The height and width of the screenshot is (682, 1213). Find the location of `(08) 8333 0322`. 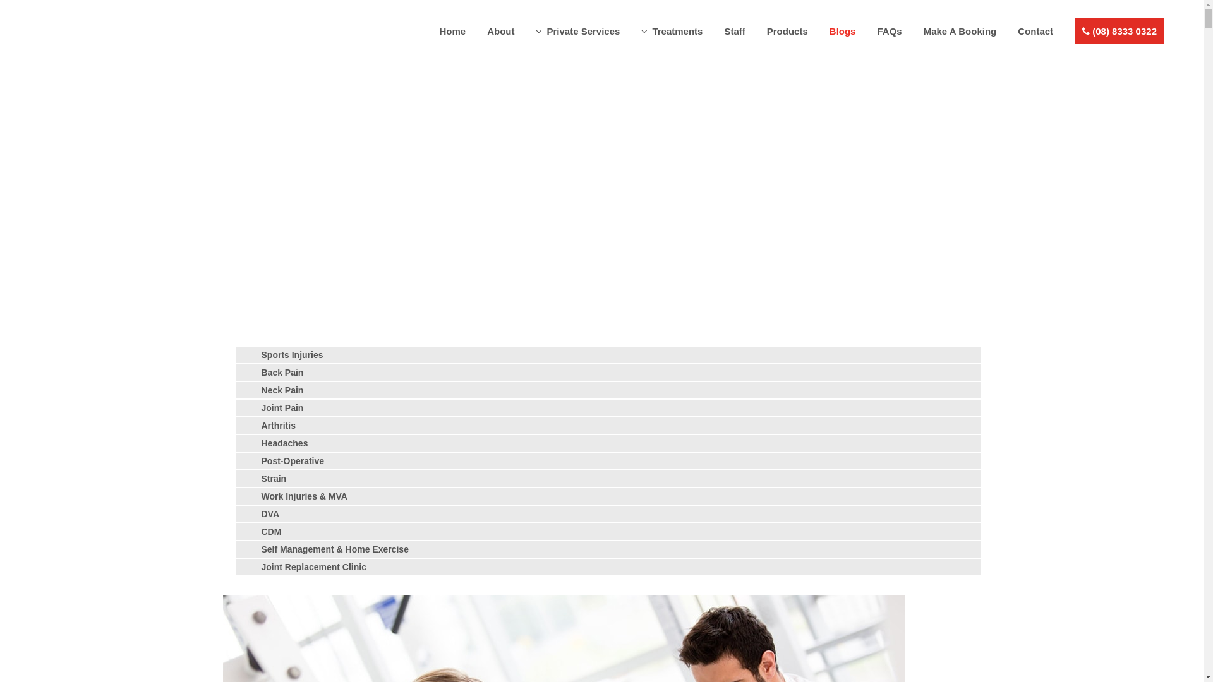

(08) 8333 0322 is located at coordinates (1119, 32).